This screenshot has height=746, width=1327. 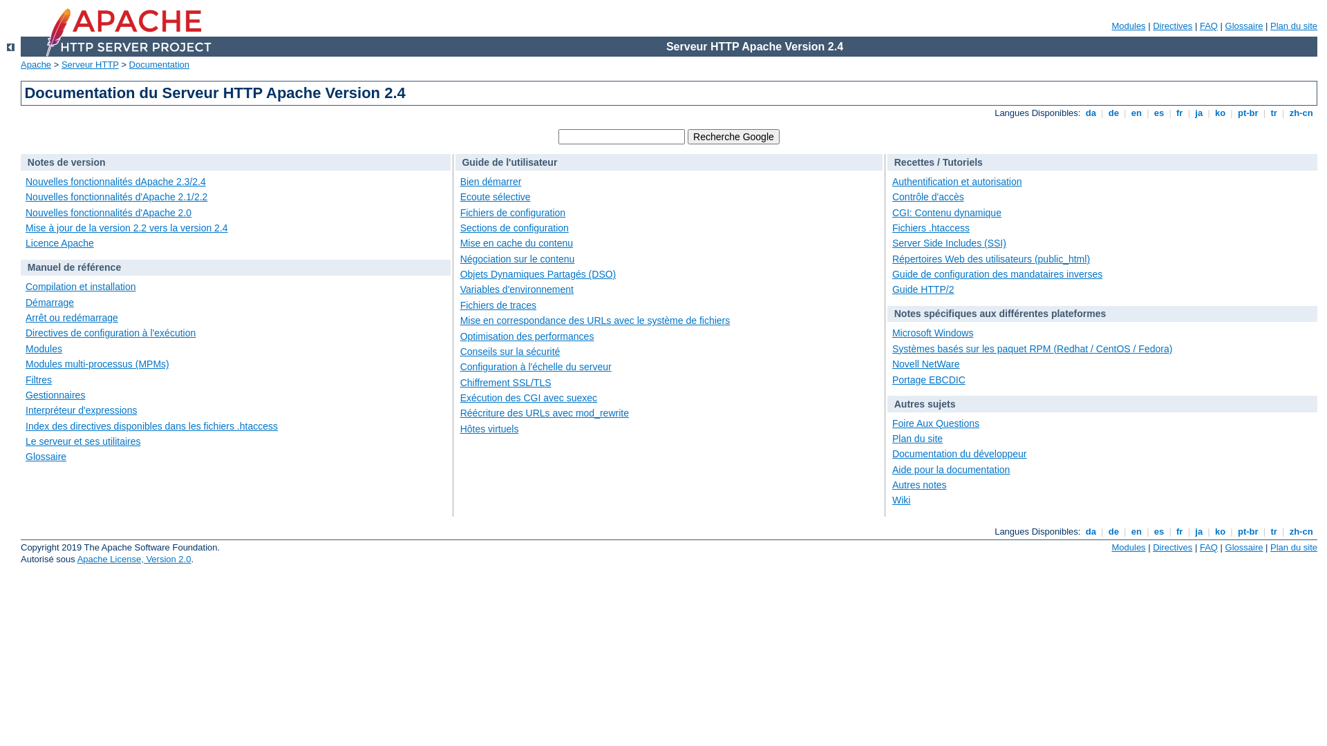 What do you see at coordinates (66, 162) in the screenshot?
I see `Notes de version` at bounding box center [66, 162].